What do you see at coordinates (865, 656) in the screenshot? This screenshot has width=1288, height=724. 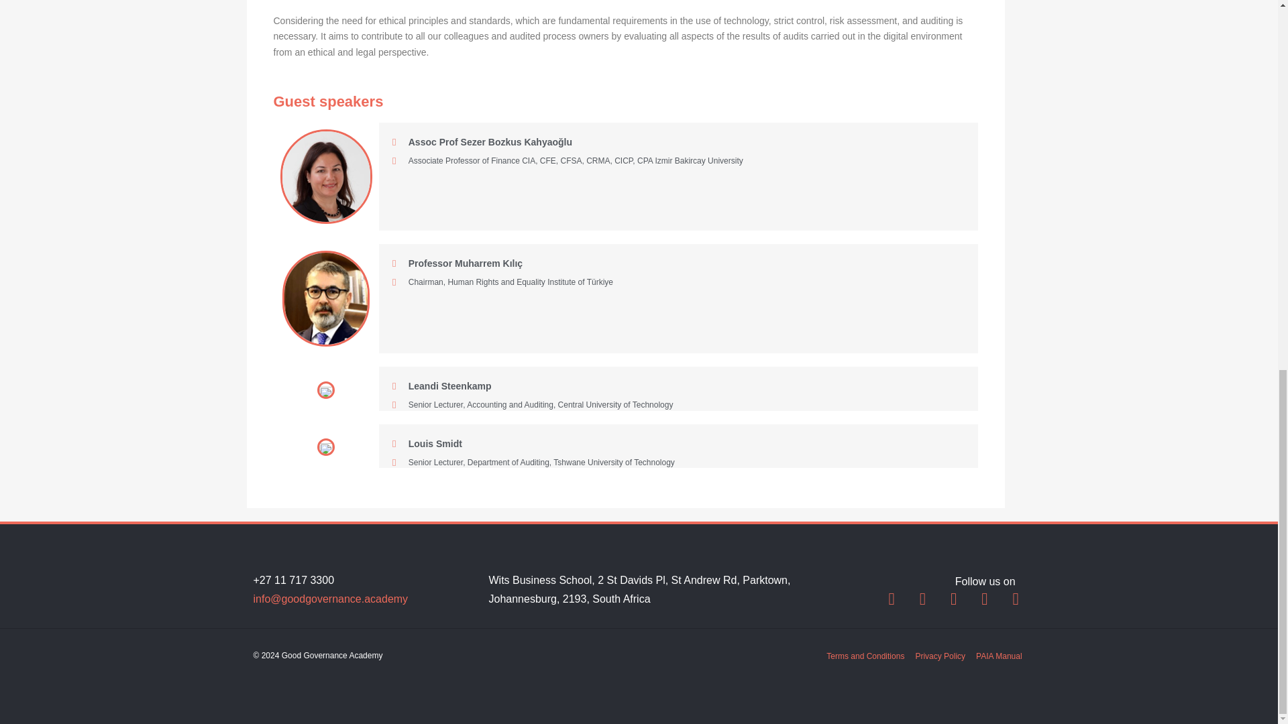 I see `Terms and Conditions` at bounding box center [865, 656].